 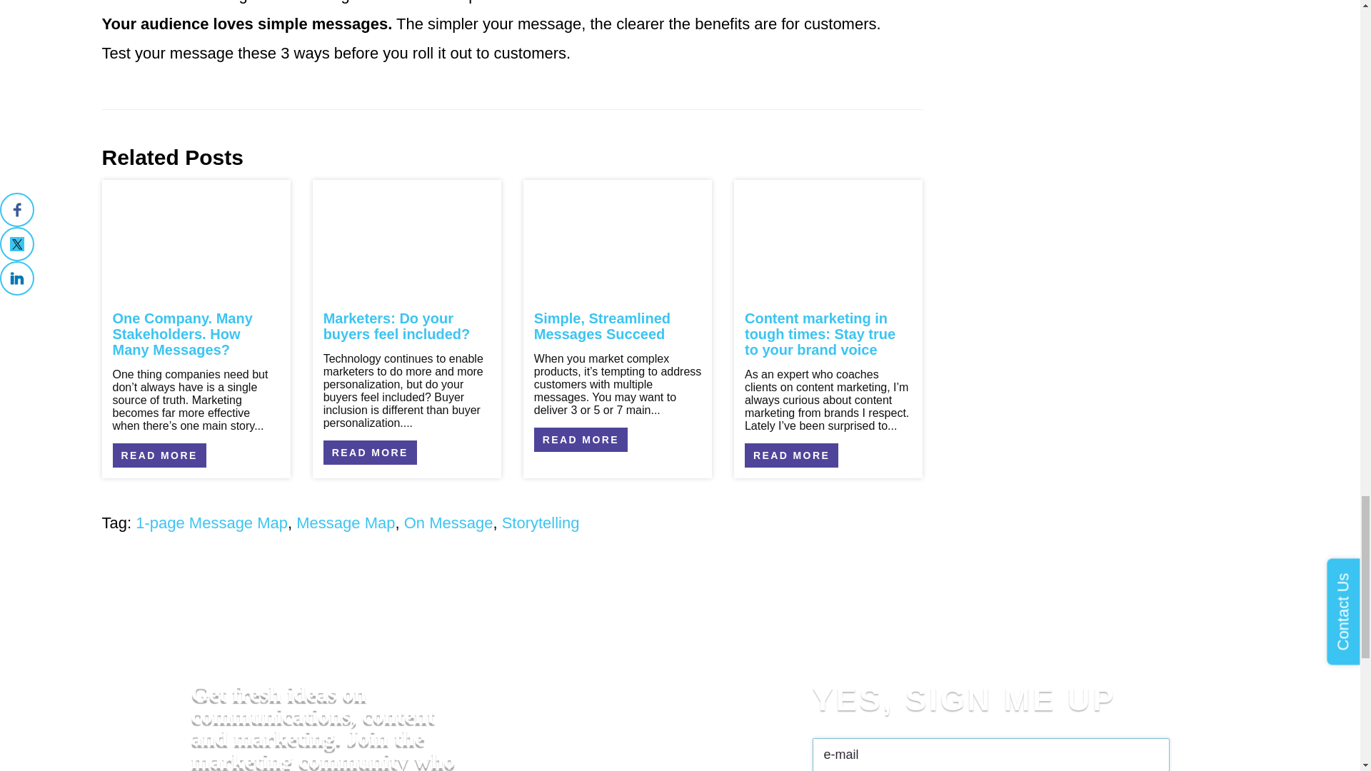 I want to click on READ MORE, so click(x=791, y=455).